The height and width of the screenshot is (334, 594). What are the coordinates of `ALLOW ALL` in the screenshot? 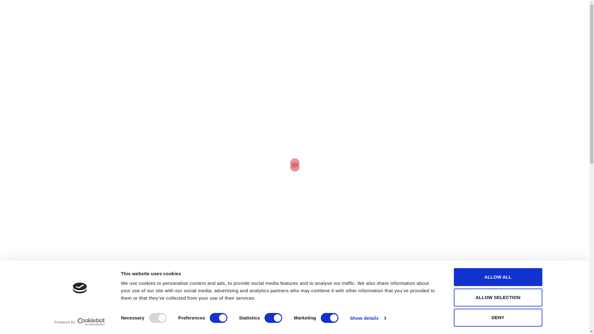 It's located at (497, 277).